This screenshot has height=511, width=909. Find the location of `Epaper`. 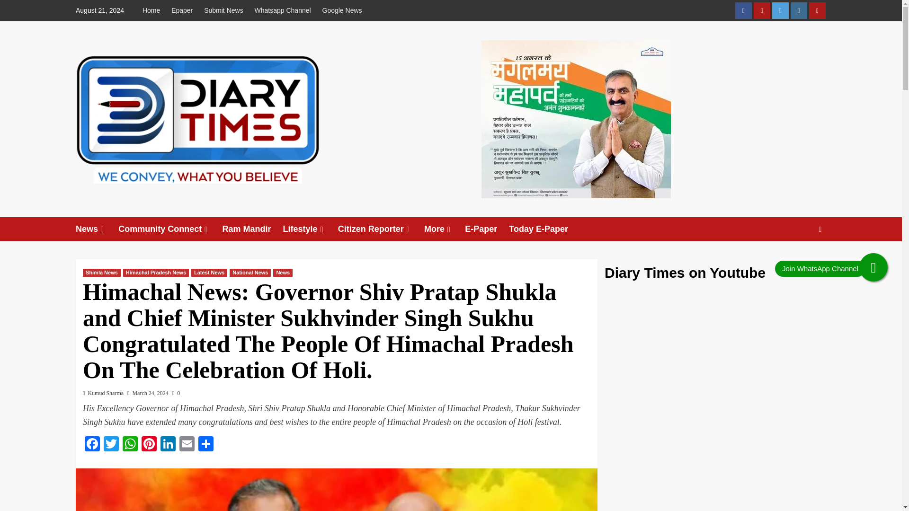

Epaper is located at coordinates (182, 10).